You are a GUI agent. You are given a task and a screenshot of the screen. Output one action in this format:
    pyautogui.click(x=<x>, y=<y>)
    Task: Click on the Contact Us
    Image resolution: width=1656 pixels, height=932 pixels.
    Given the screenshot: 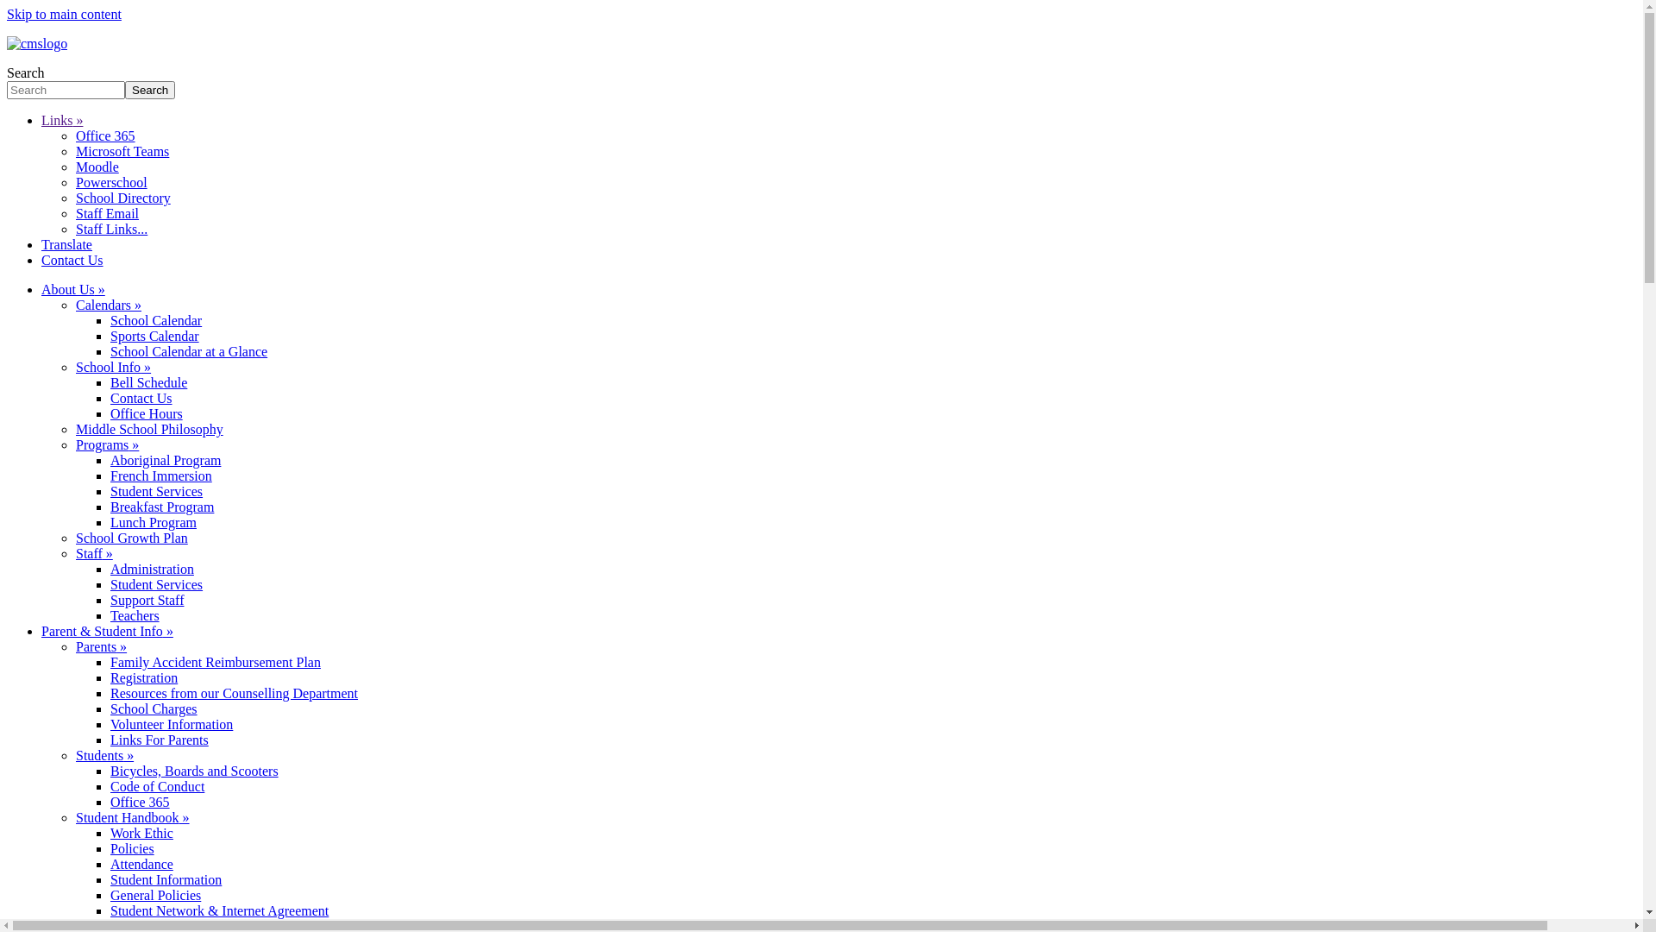 What is the action you would take?
    pyautogui.click(x=72, y=261)
    